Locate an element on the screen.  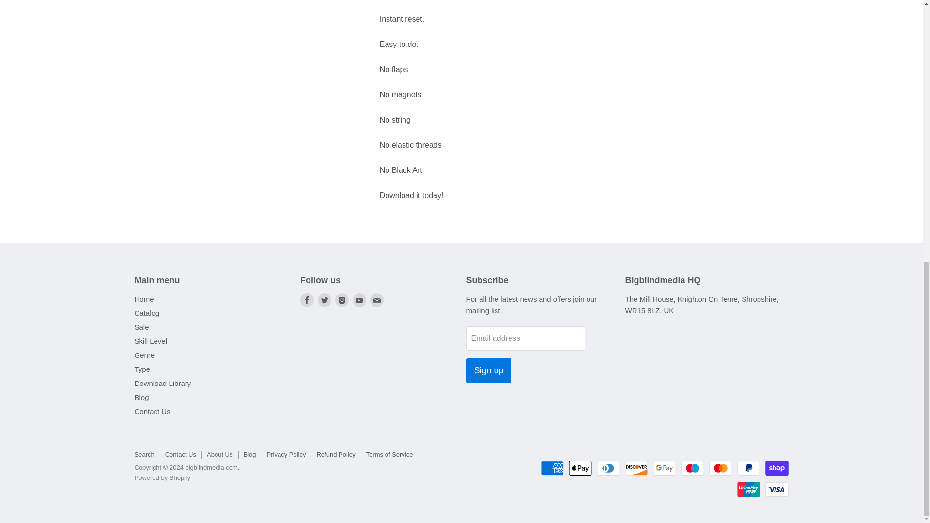
Twitter is located at coordinates (325, 300).